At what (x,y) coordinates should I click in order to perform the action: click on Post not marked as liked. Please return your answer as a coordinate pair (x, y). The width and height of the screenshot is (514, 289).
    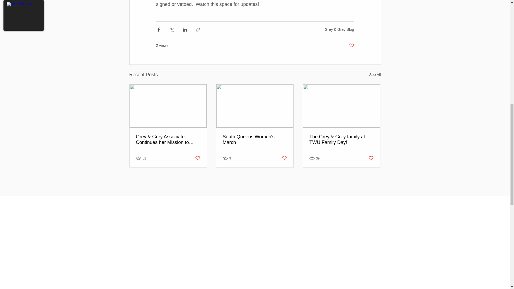
    Looking at the image, I should click on (284, 158).